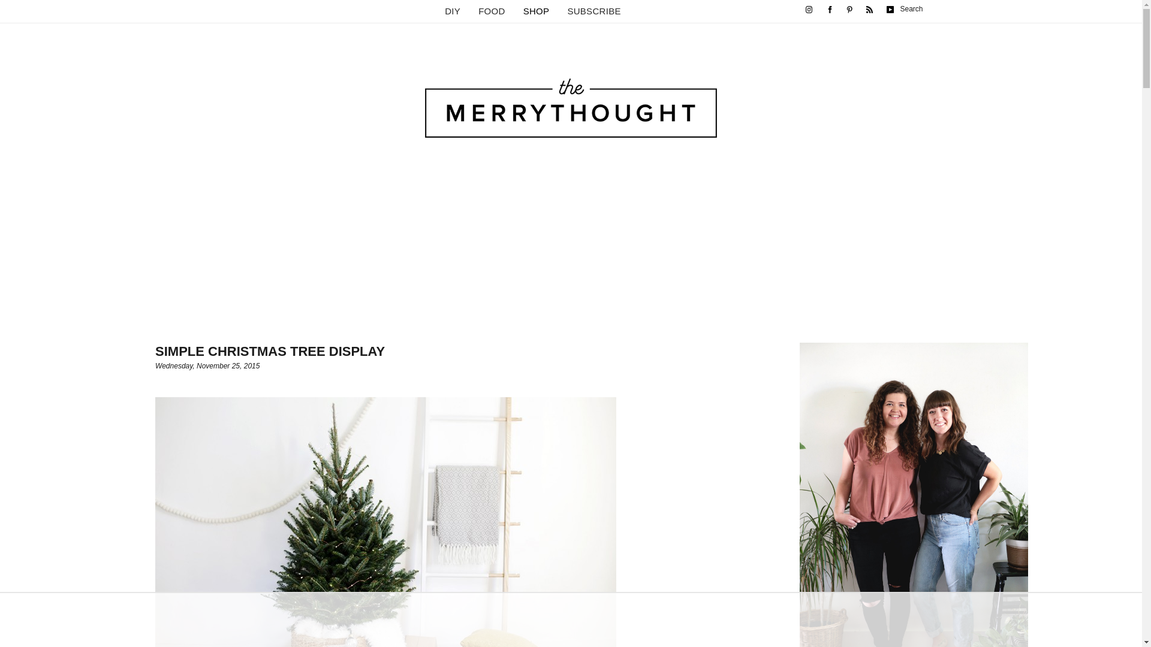 The width and height of the screenshot is (1151, 647). What do you see at coordinates (593, 11) in the screenshot?
I see `SUBSCRIBE` at bounding box center [593, 11].